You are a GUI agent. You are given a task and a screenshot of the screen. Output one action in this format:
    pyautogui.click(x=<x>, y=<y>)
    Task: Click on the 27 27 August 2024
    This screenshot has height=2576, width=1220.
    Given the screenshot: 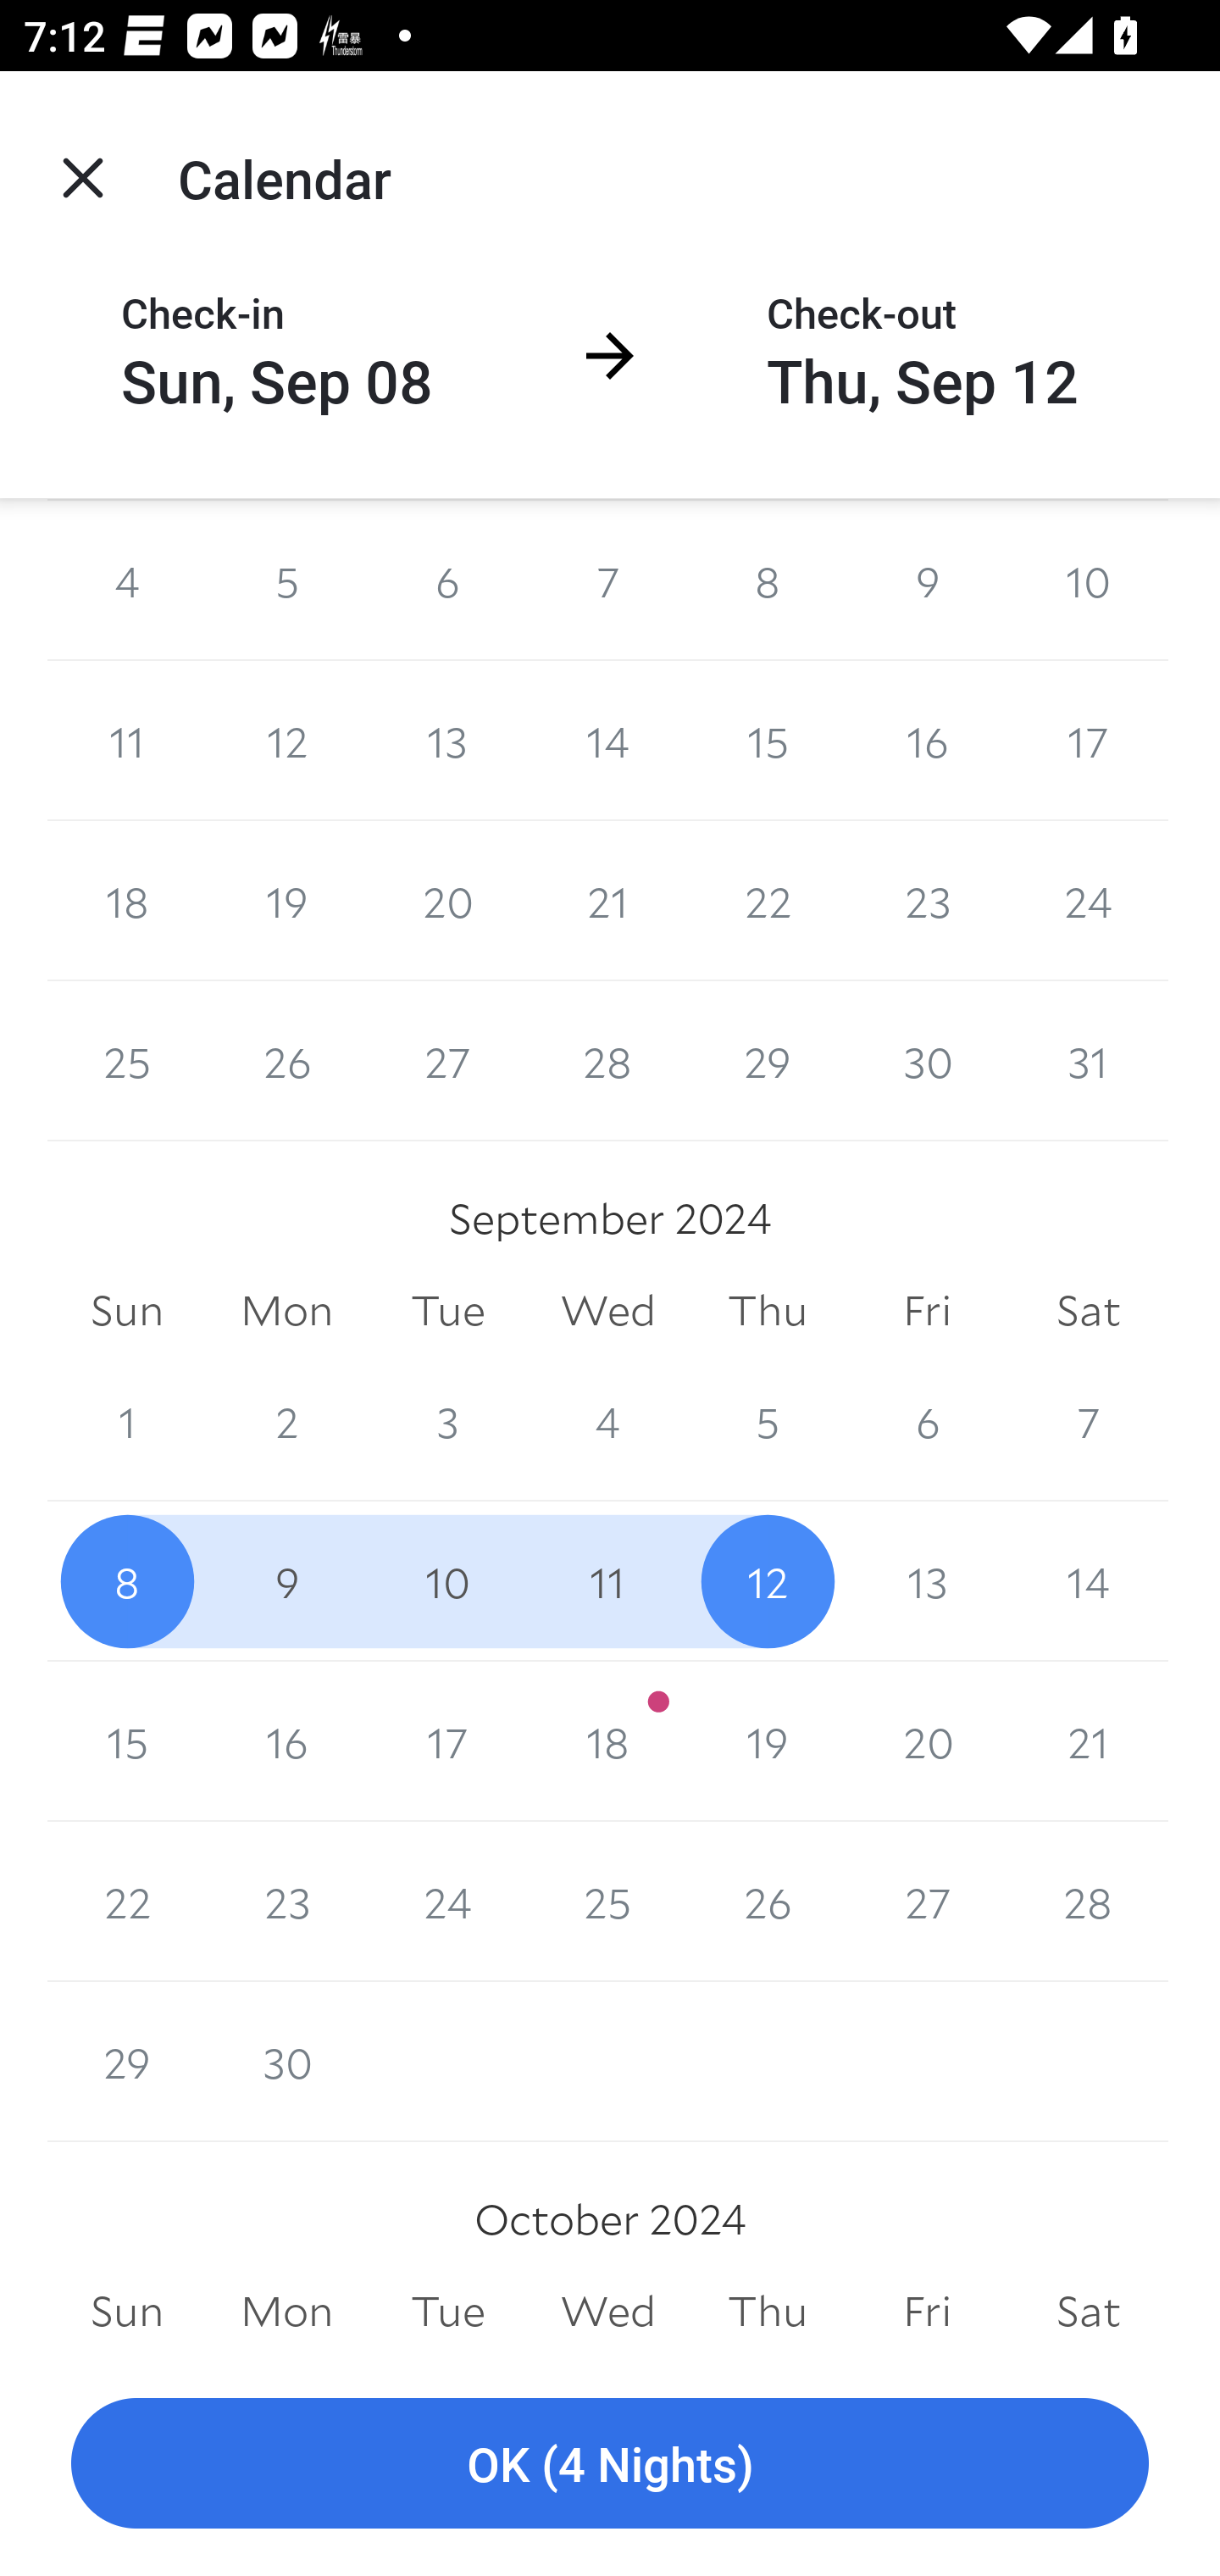 What is the action you would take?
    pyautogui.click(x=447, y=1061)
    